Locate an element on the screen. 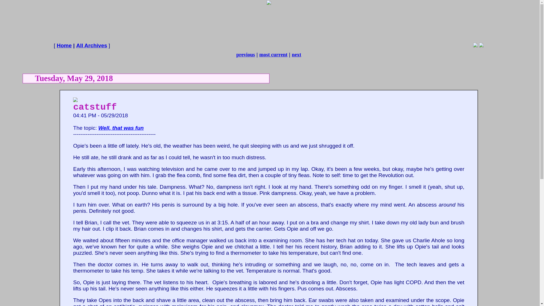 This screenshot has width=544, height=306. next is located at coordinates (296, 54).